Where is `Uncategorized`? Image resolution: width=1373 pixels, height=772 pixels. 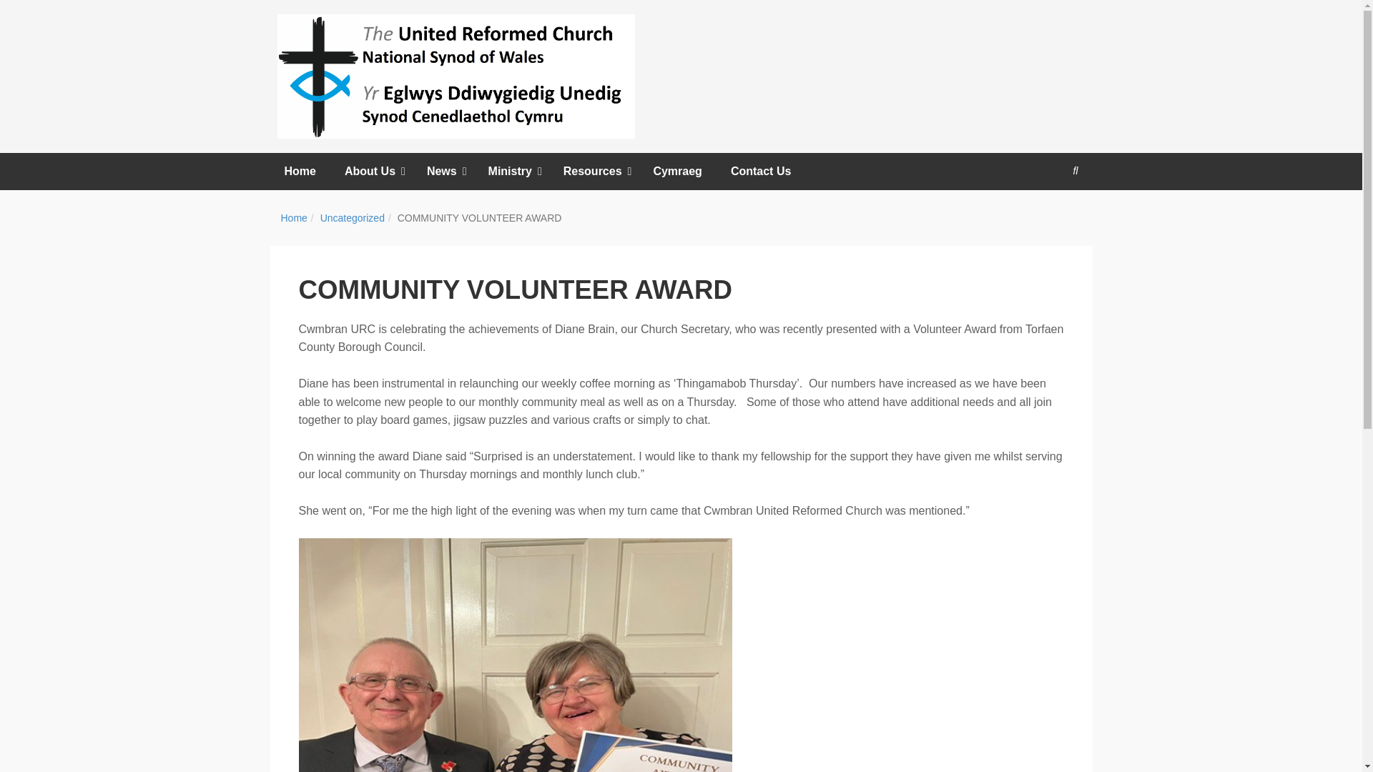 Uncategorized is located at coordinates (352, 218).